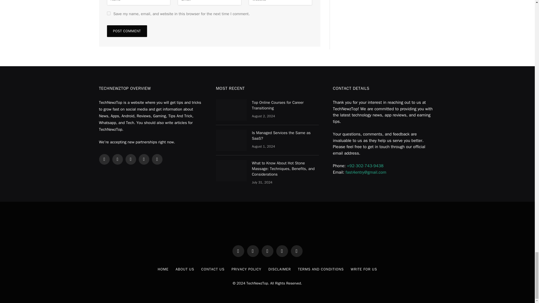  Describe the element at coordinates (108, 13) in the screenshot. I see `yes` at that location.